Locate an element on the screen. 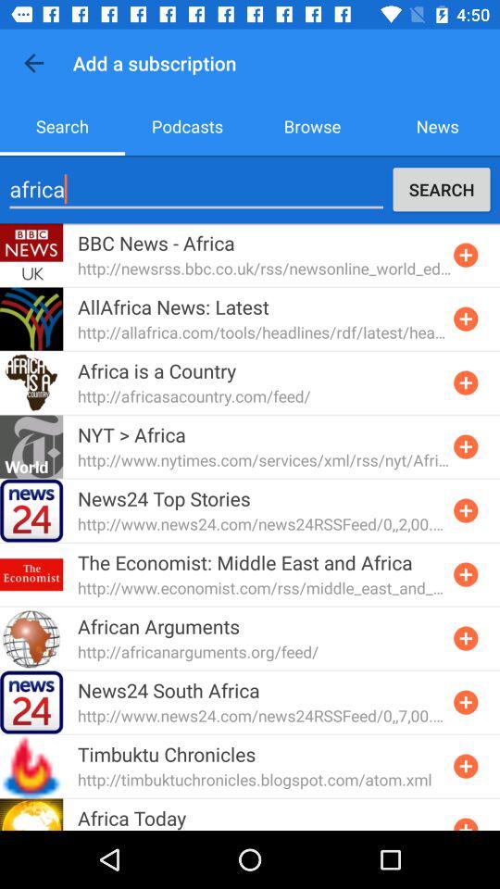 This screenshot has height=889, width=500. add subscription is located at coordinates (466, 822).